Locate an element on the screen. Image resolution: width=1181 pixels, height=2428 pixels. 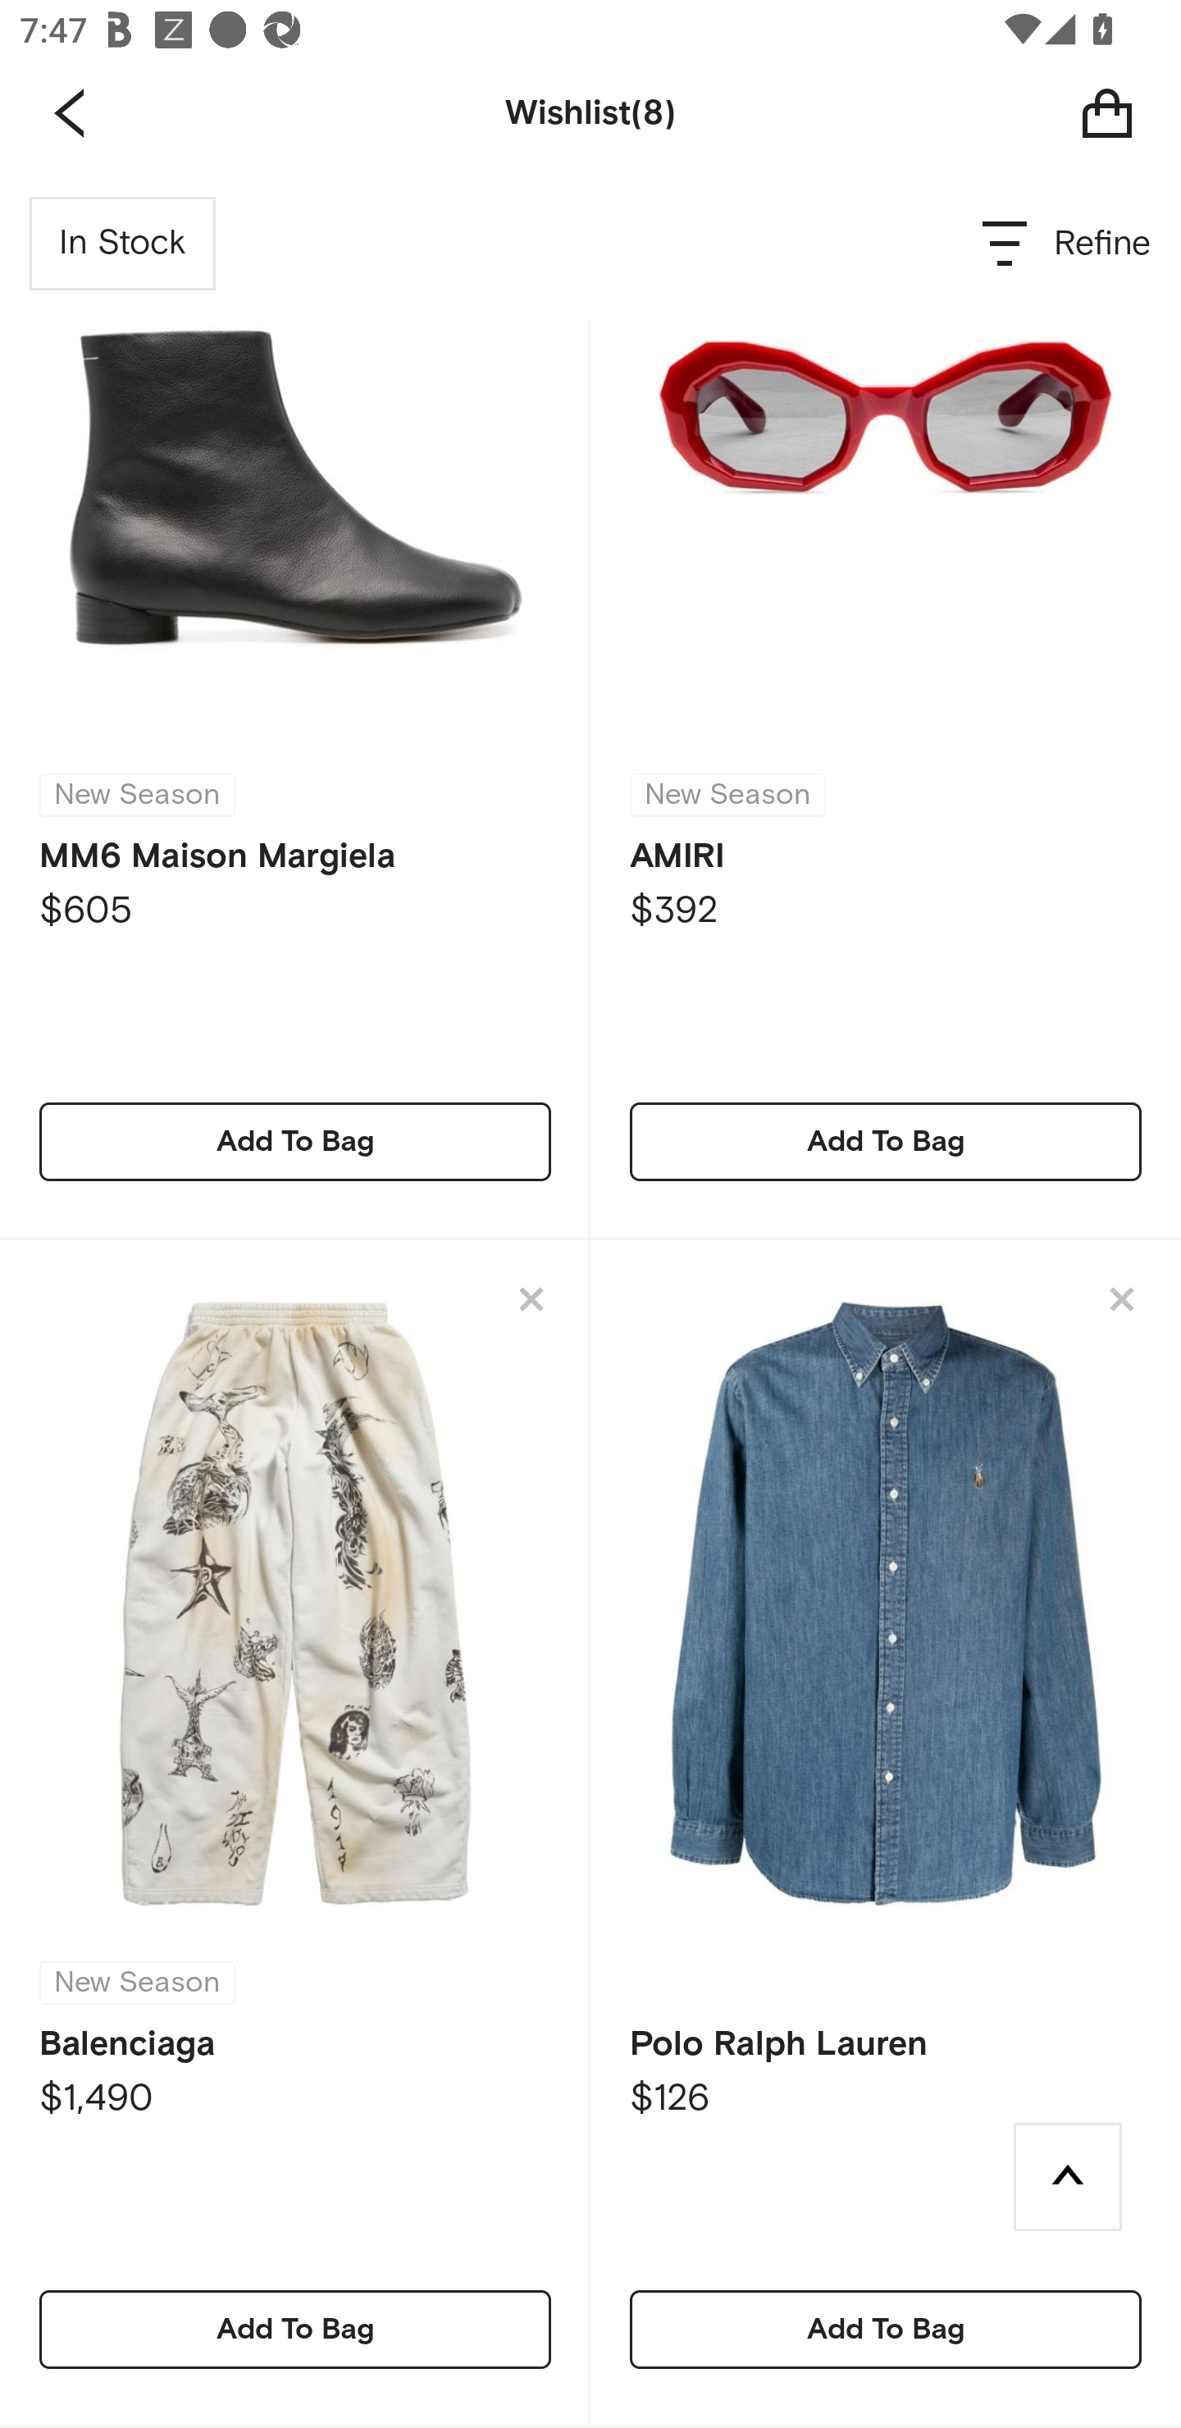
Add To Bag is located at coordinates (886, 2330).